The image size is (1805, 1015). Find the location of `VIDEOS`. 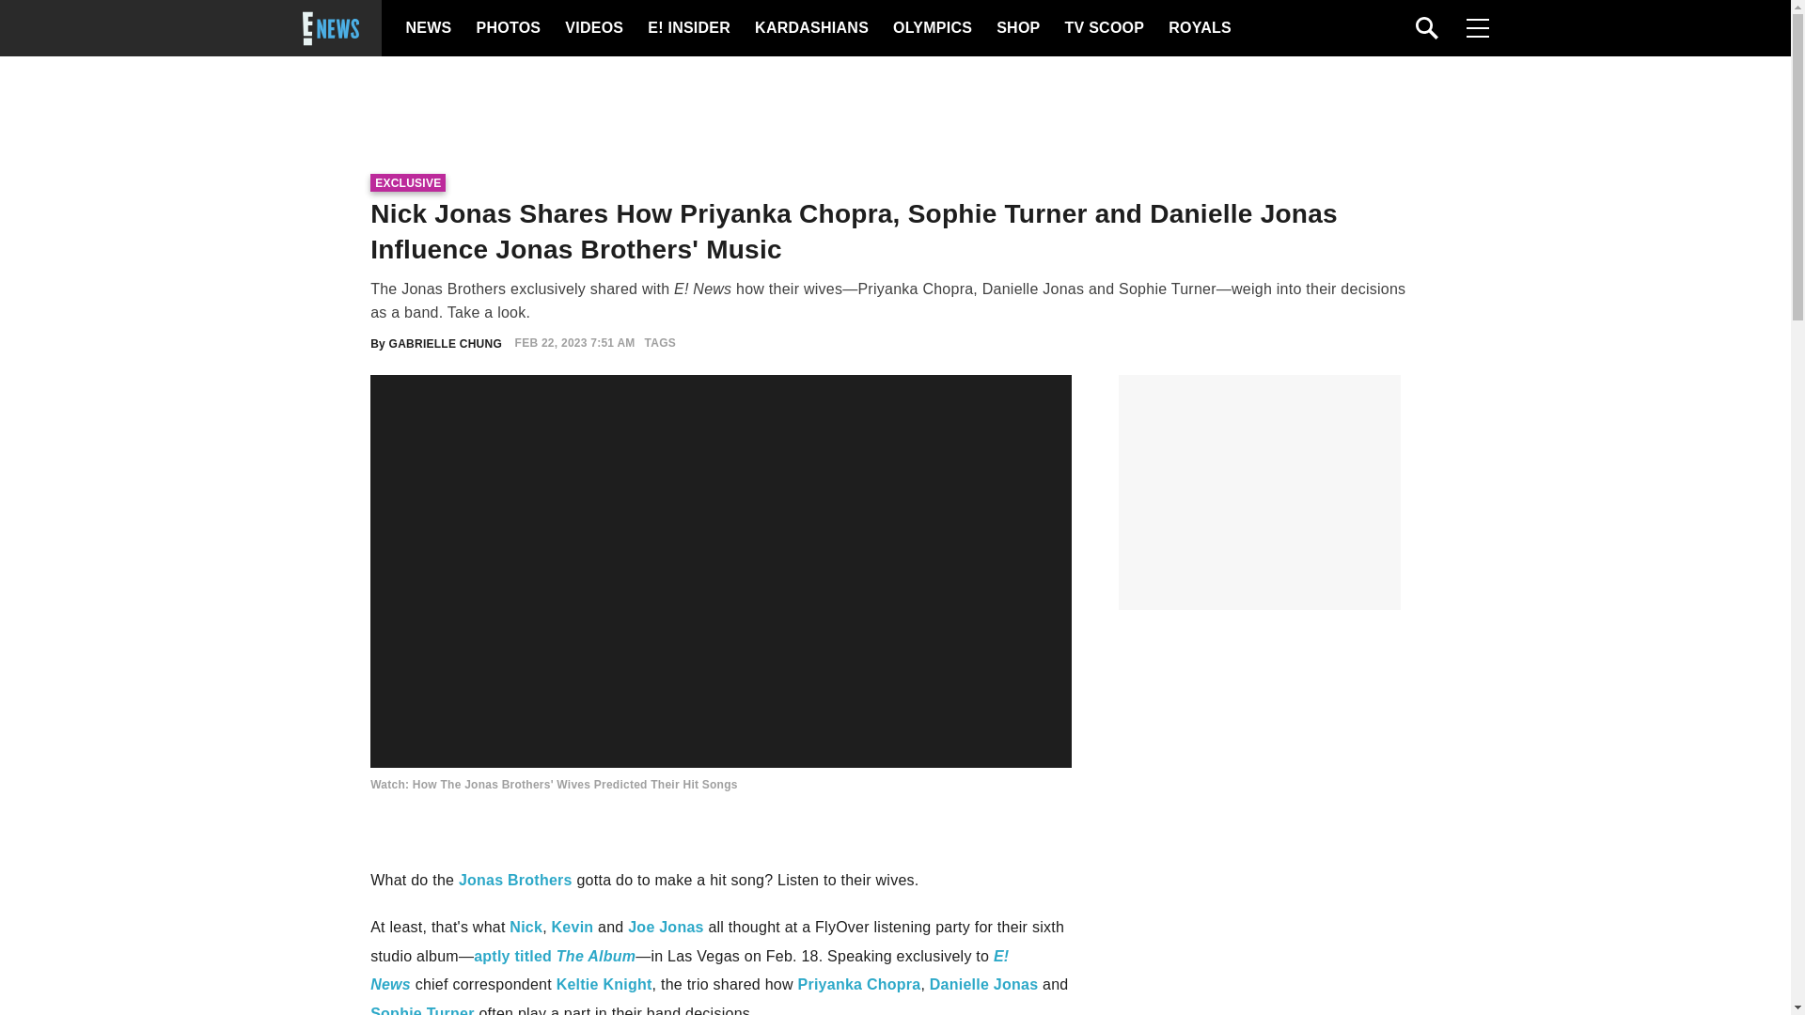

VIDEOS is located at coordinates (592, 28).